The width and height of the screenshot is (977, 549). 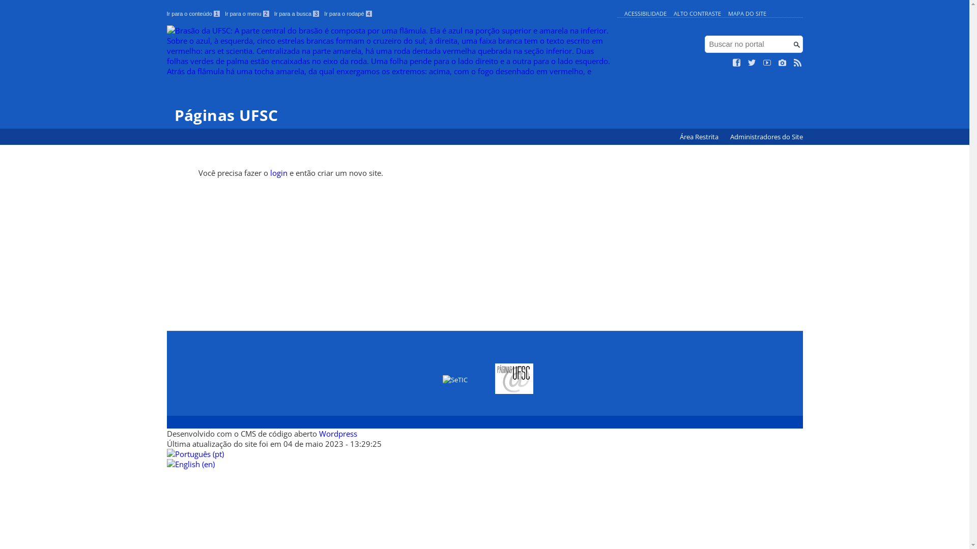 What do you see at coordinates (697, 13) in the screenshot?
I see `ALTO CONTRASTE` at bounding box center [697, 13].